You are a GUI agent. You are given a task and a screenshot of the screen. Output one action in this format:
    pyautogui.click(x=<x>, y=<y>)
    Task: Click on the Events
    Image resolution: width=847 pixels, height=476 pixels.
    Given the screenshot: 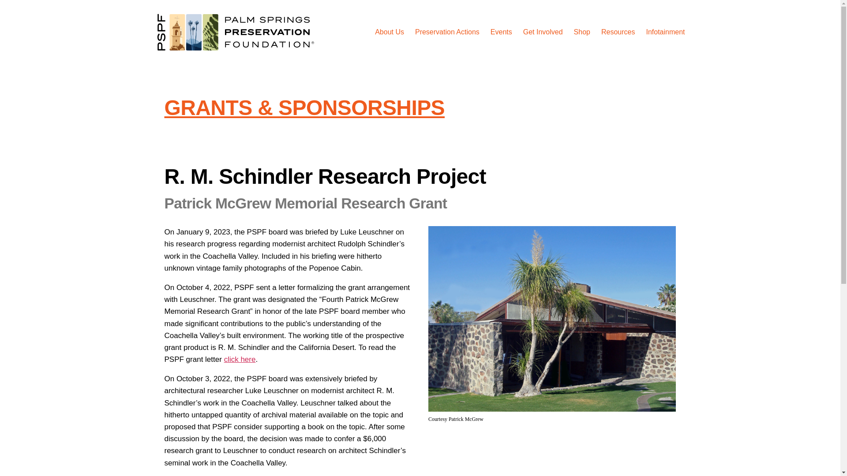 What is the action you would take?
    pyautogui.click(x=501, y=32)
    